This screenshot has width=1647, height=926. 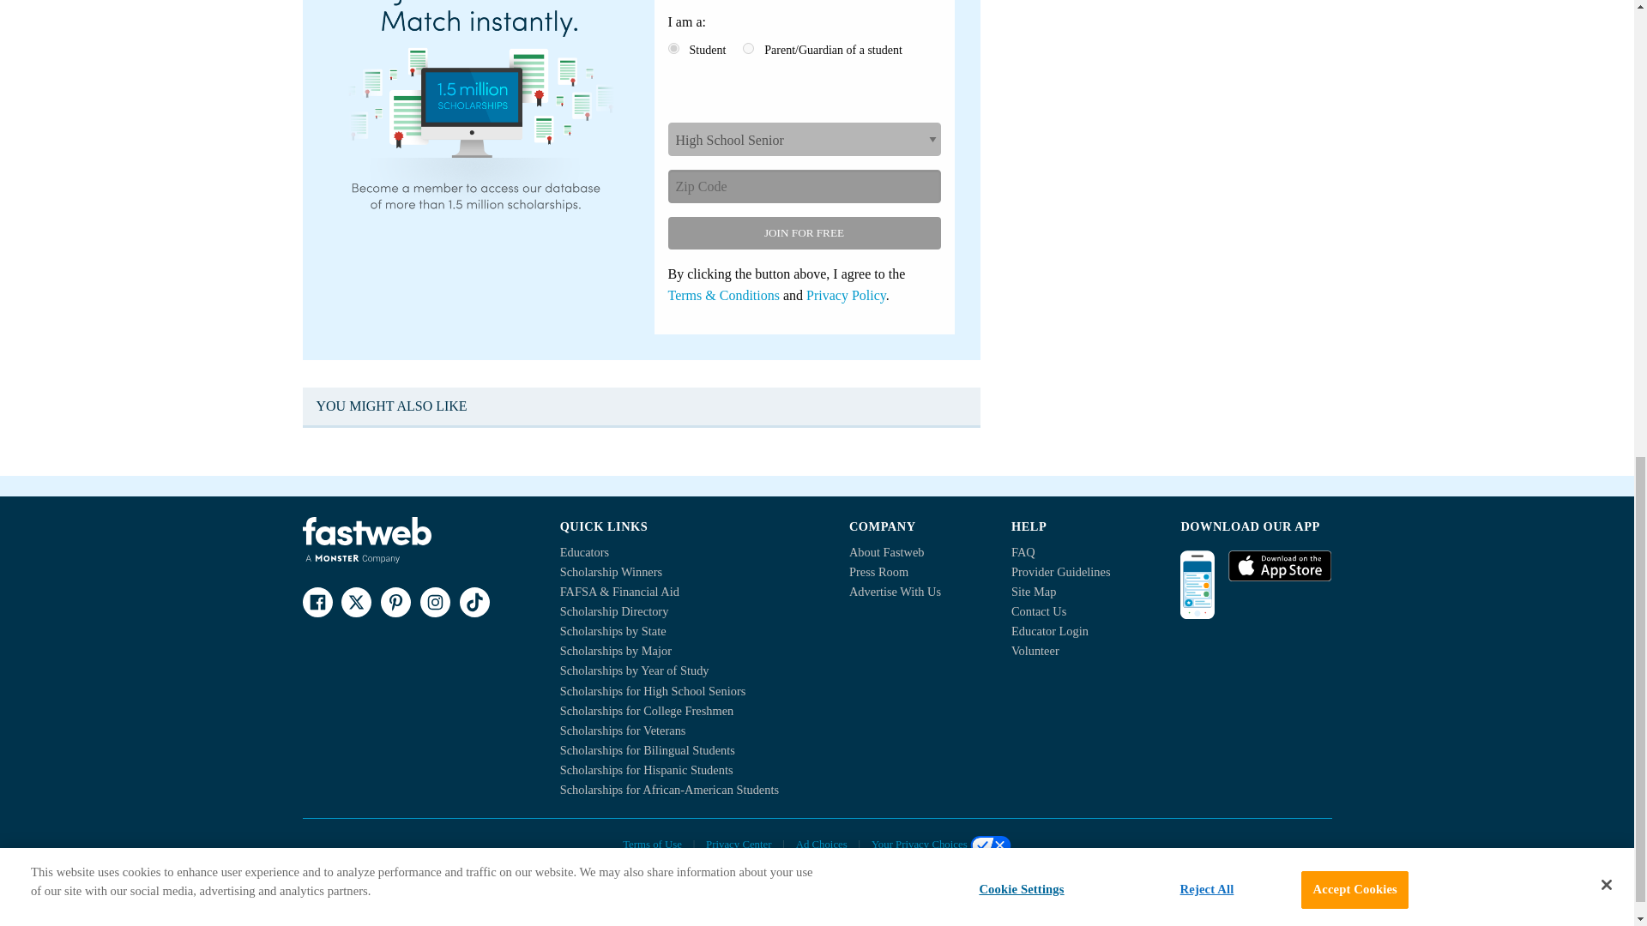 I want to click on Join for free, so click(x=803, y=232).